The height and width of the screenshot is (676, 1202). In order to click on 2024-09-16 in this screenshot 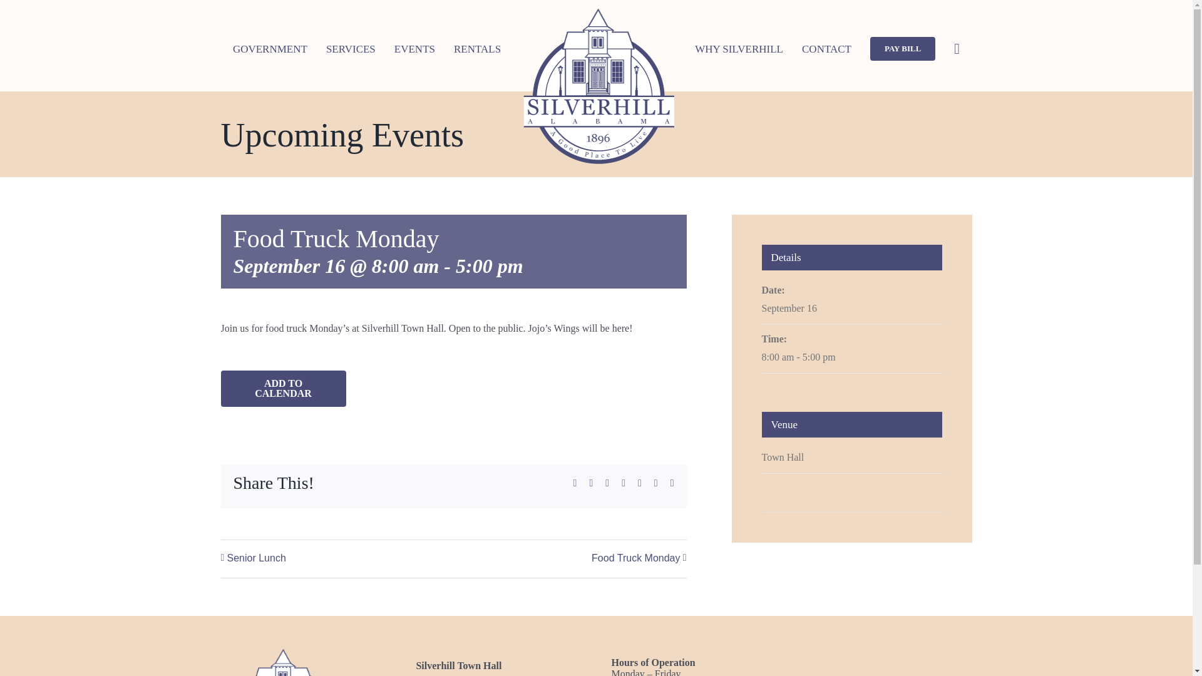, I will do `click(851, 358)`.